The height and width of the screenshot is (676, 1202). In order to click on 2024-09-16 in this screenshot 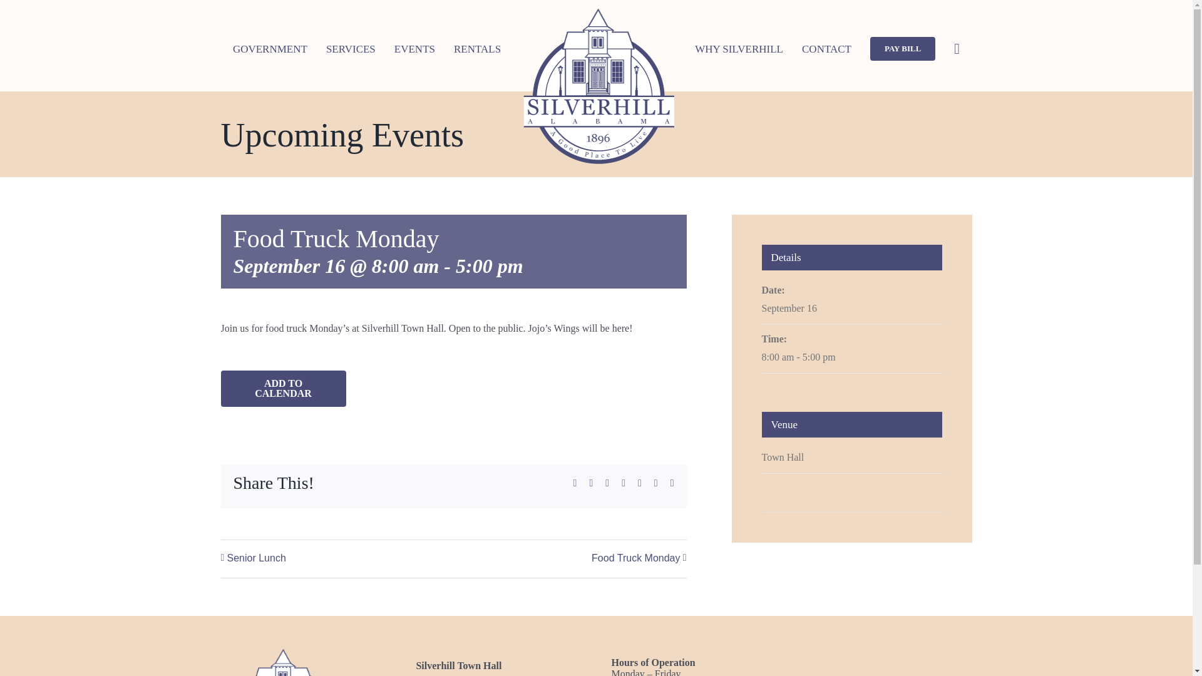, I will do `click(851, 358)`.